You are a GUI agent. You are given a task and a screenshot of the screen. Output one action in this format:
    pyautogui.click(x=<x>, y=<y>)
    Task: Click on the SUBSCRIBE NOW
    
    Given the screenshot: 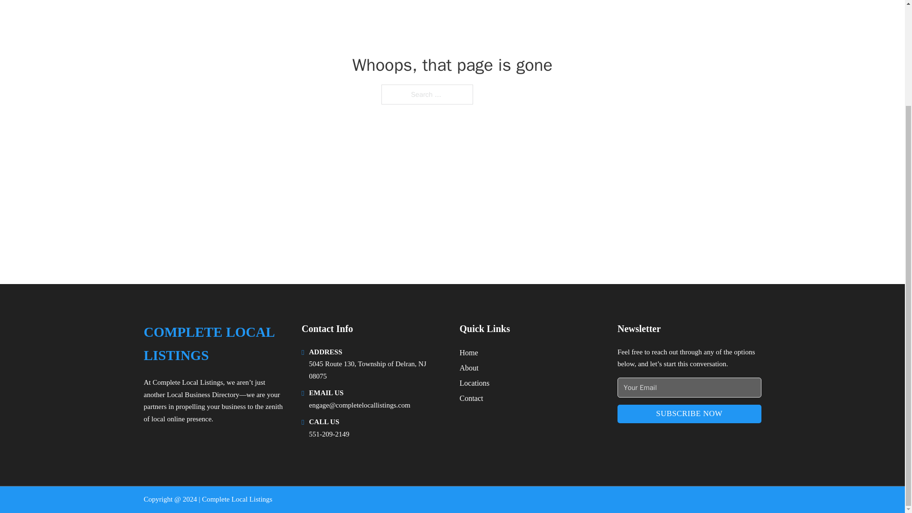 What is the action you would take?
    pyautogui.click(x=689, y=414)
    